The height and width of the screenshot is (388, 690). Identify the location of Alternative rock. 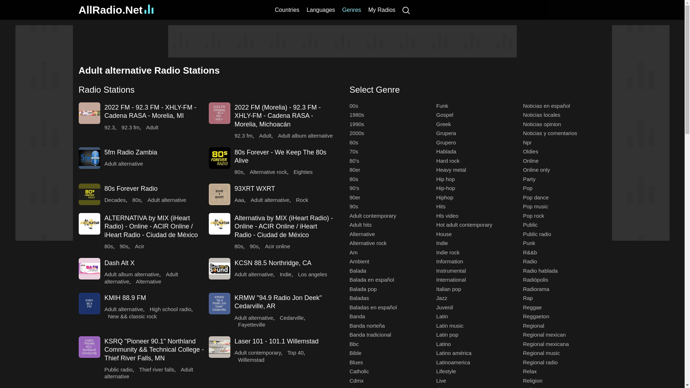
(268, 172).